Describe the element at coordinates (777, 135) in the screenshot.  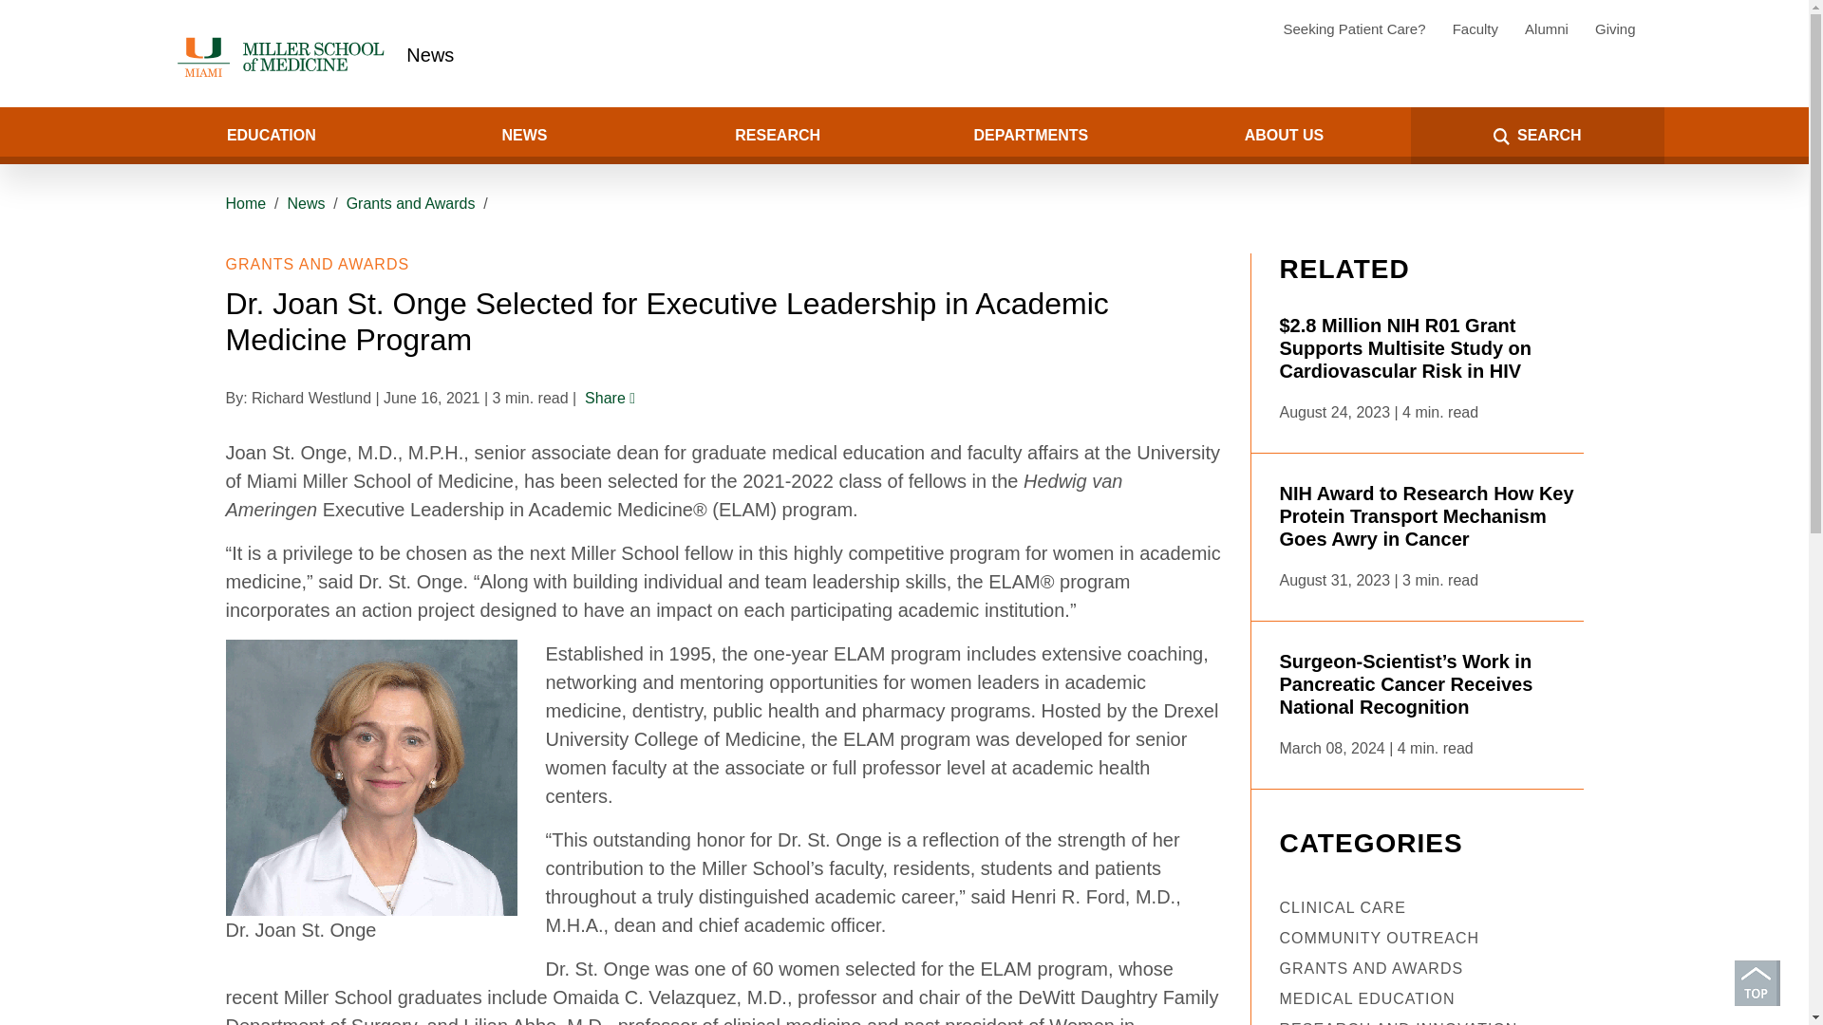
I see `RESEARCH` at that location.